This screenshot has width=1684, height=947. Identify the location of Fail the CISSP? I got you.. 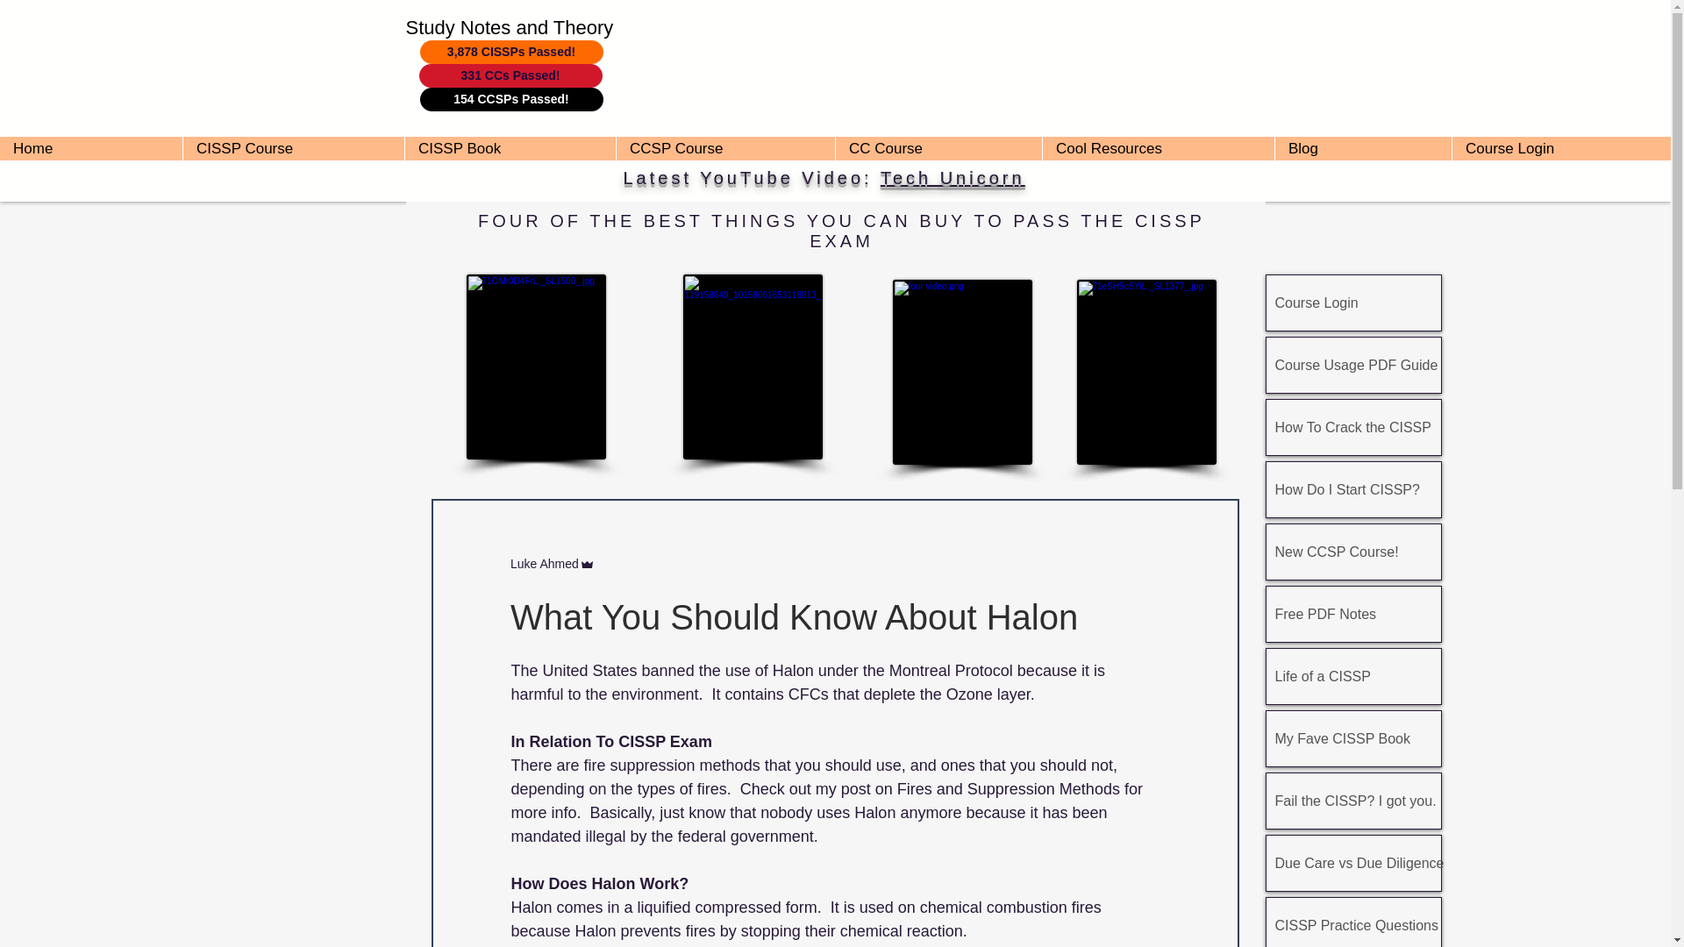
(1353, 801).